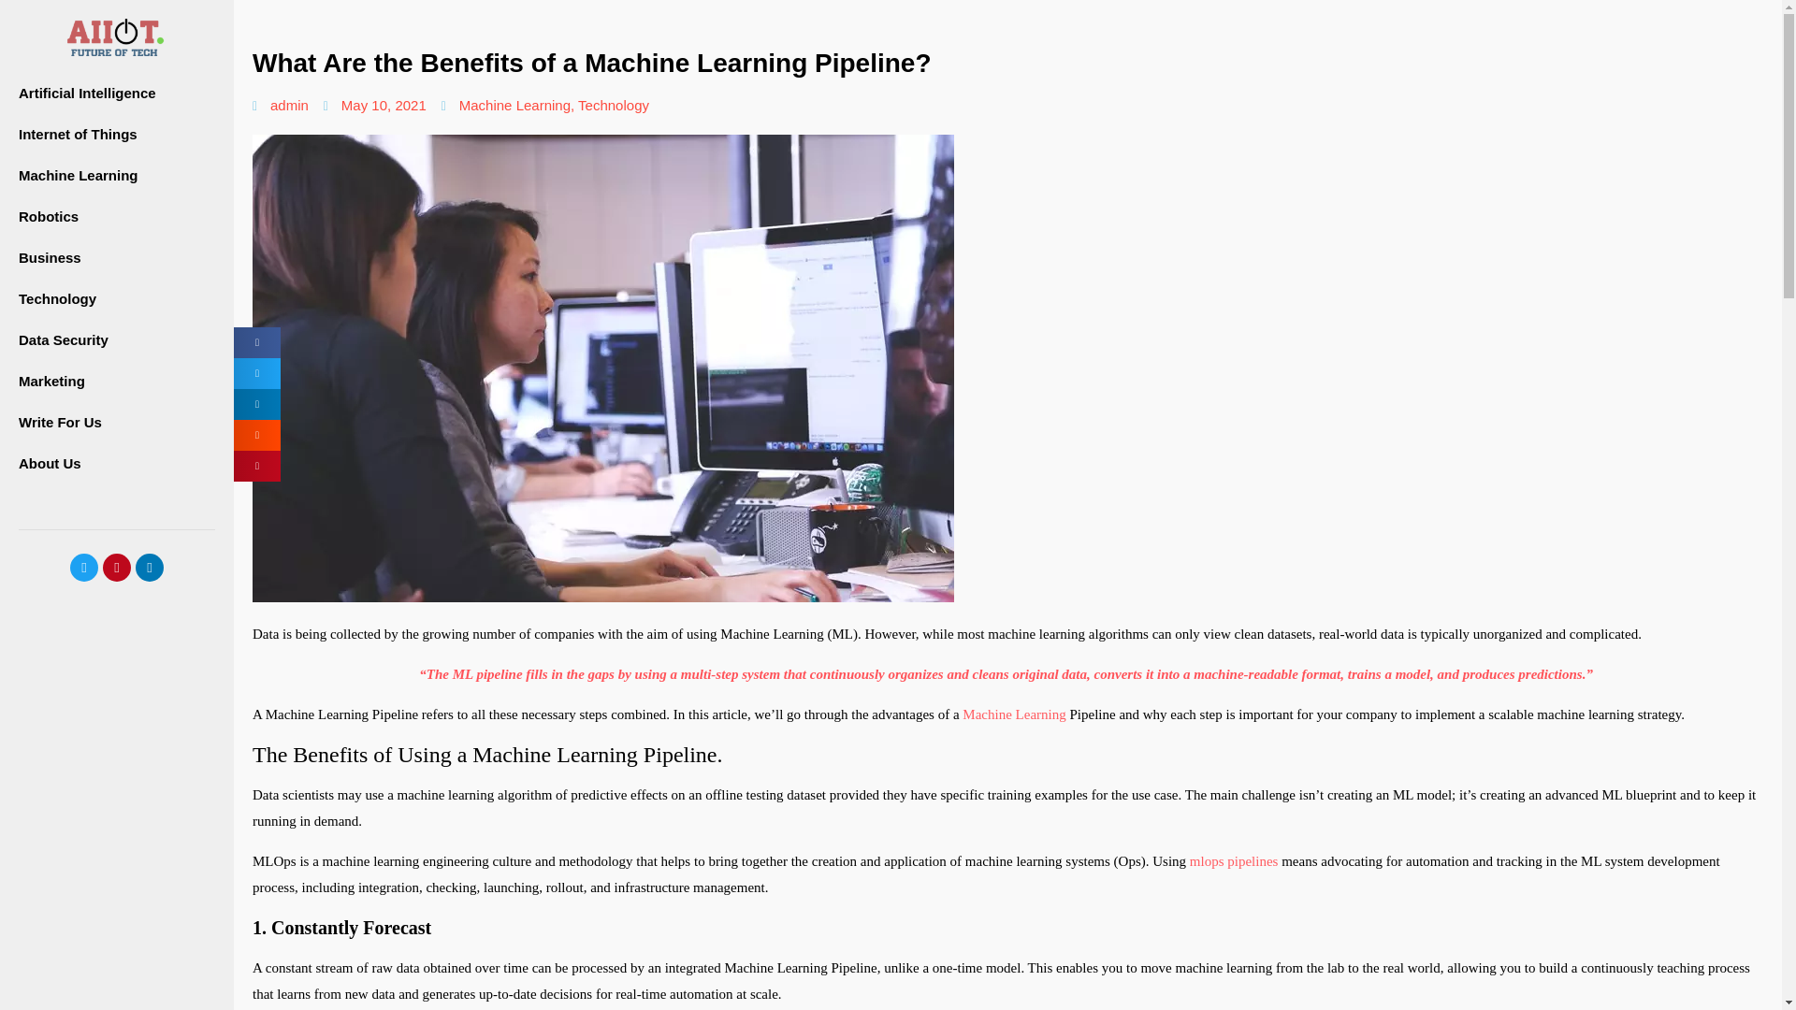 The width and height of the screenshot is (1796, 1010). Describe the element at coordinates (514, 105) in the screenshot. I see `Machine Learning` at that location.